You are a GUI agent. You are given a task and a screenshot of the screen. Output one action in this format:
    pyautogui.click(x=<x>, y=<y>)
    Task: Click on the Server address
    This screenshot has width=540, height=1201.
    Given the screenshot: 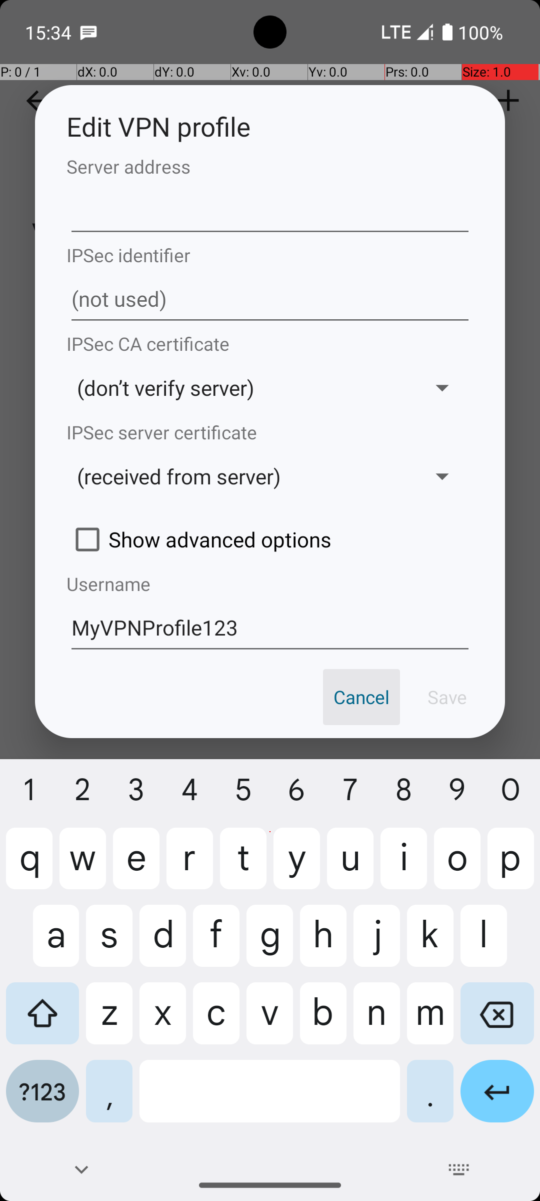 What is the action you would take?
    pyautogui.click(x=270, y=166)
    